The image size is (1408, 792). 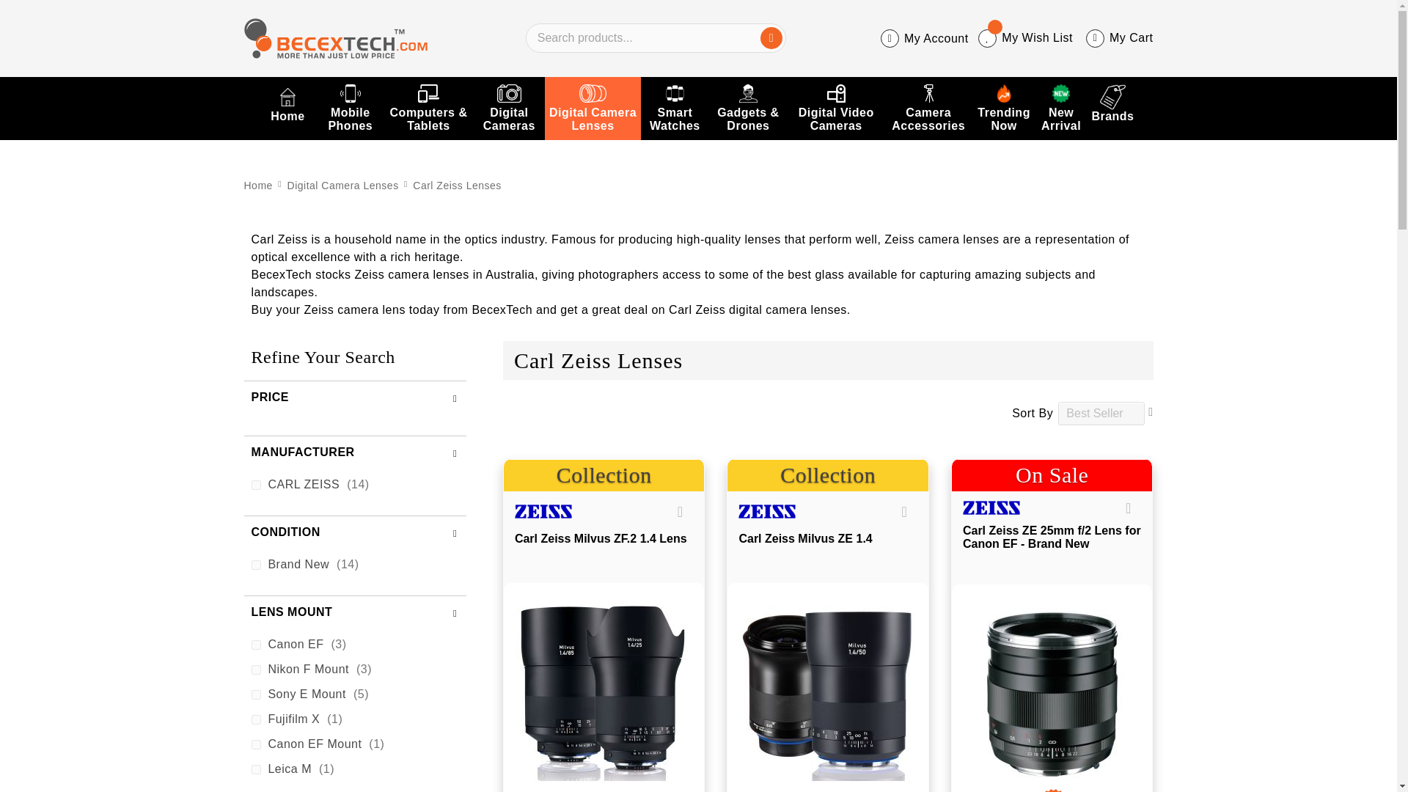 What do you see at coordinates (255, 565) in the screenshot?
I see `on` at bounding box center [255, 565].